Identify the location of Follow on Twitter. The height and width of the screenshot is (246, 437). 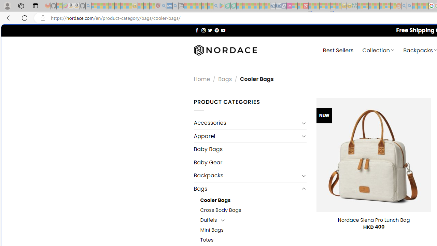
(210, 30).